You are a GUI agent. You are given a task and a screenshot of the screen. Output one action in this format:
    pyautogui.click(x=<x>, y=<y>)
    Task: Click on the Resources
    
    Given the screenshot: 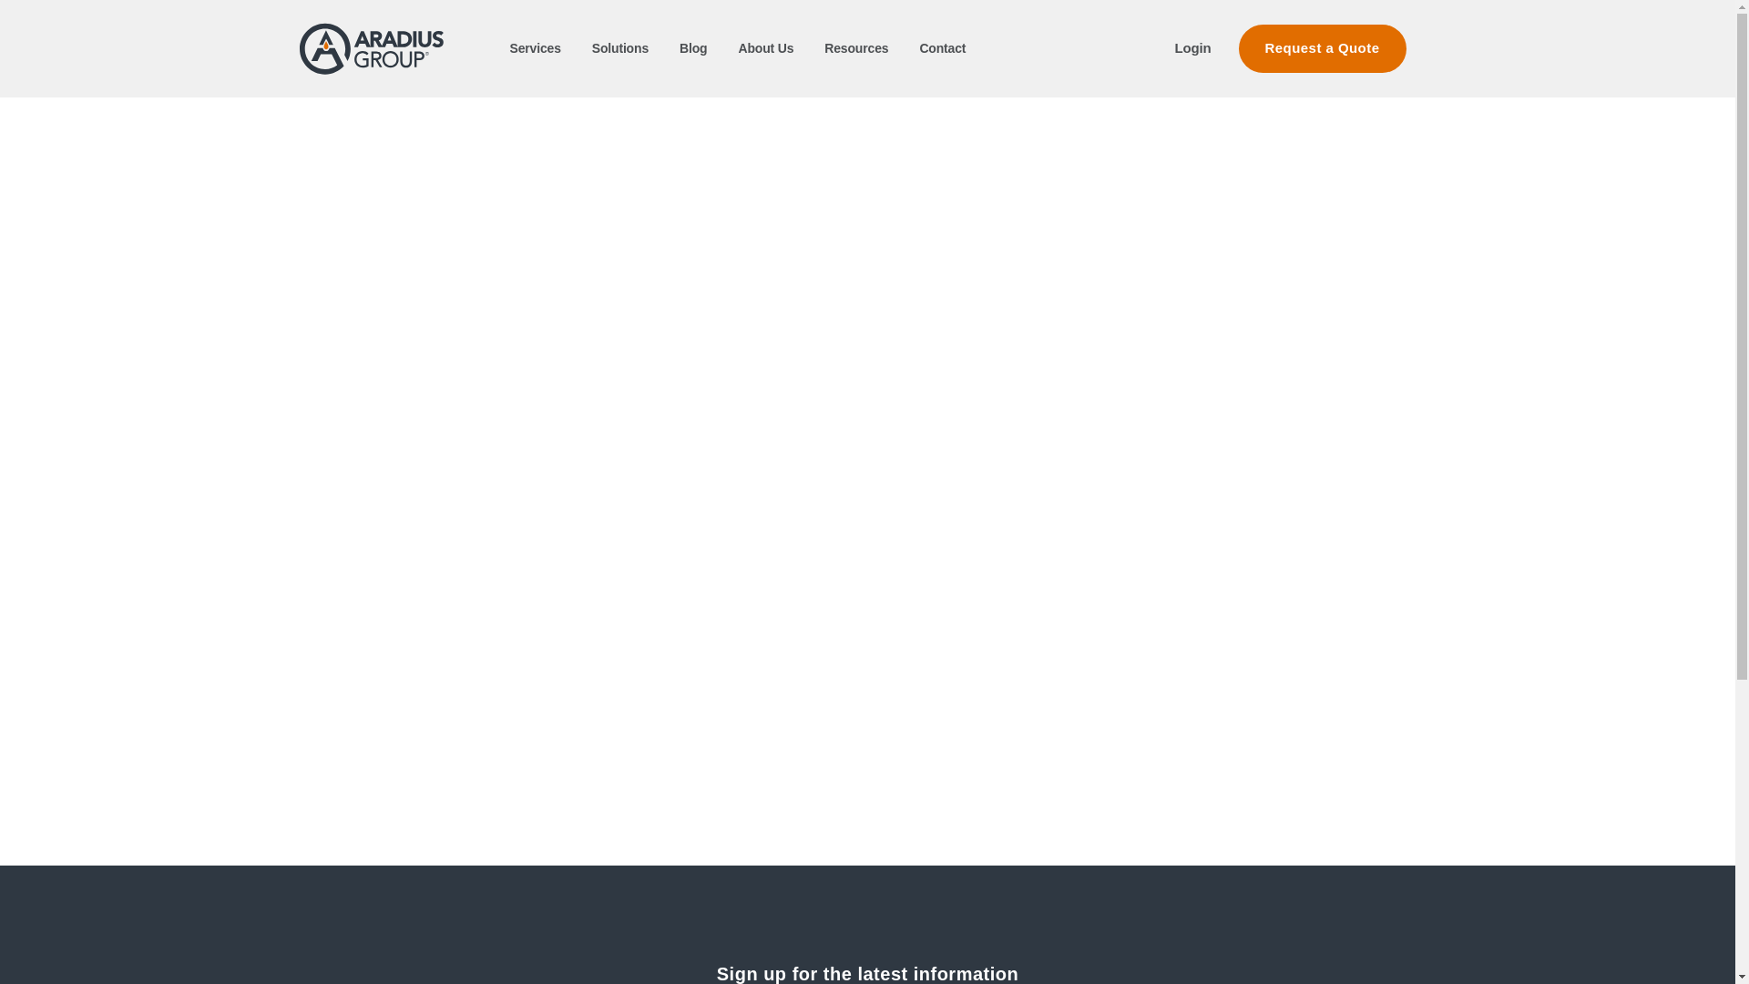 What is the action you would take?
    pyautogui.click(x=856, y=47)
    